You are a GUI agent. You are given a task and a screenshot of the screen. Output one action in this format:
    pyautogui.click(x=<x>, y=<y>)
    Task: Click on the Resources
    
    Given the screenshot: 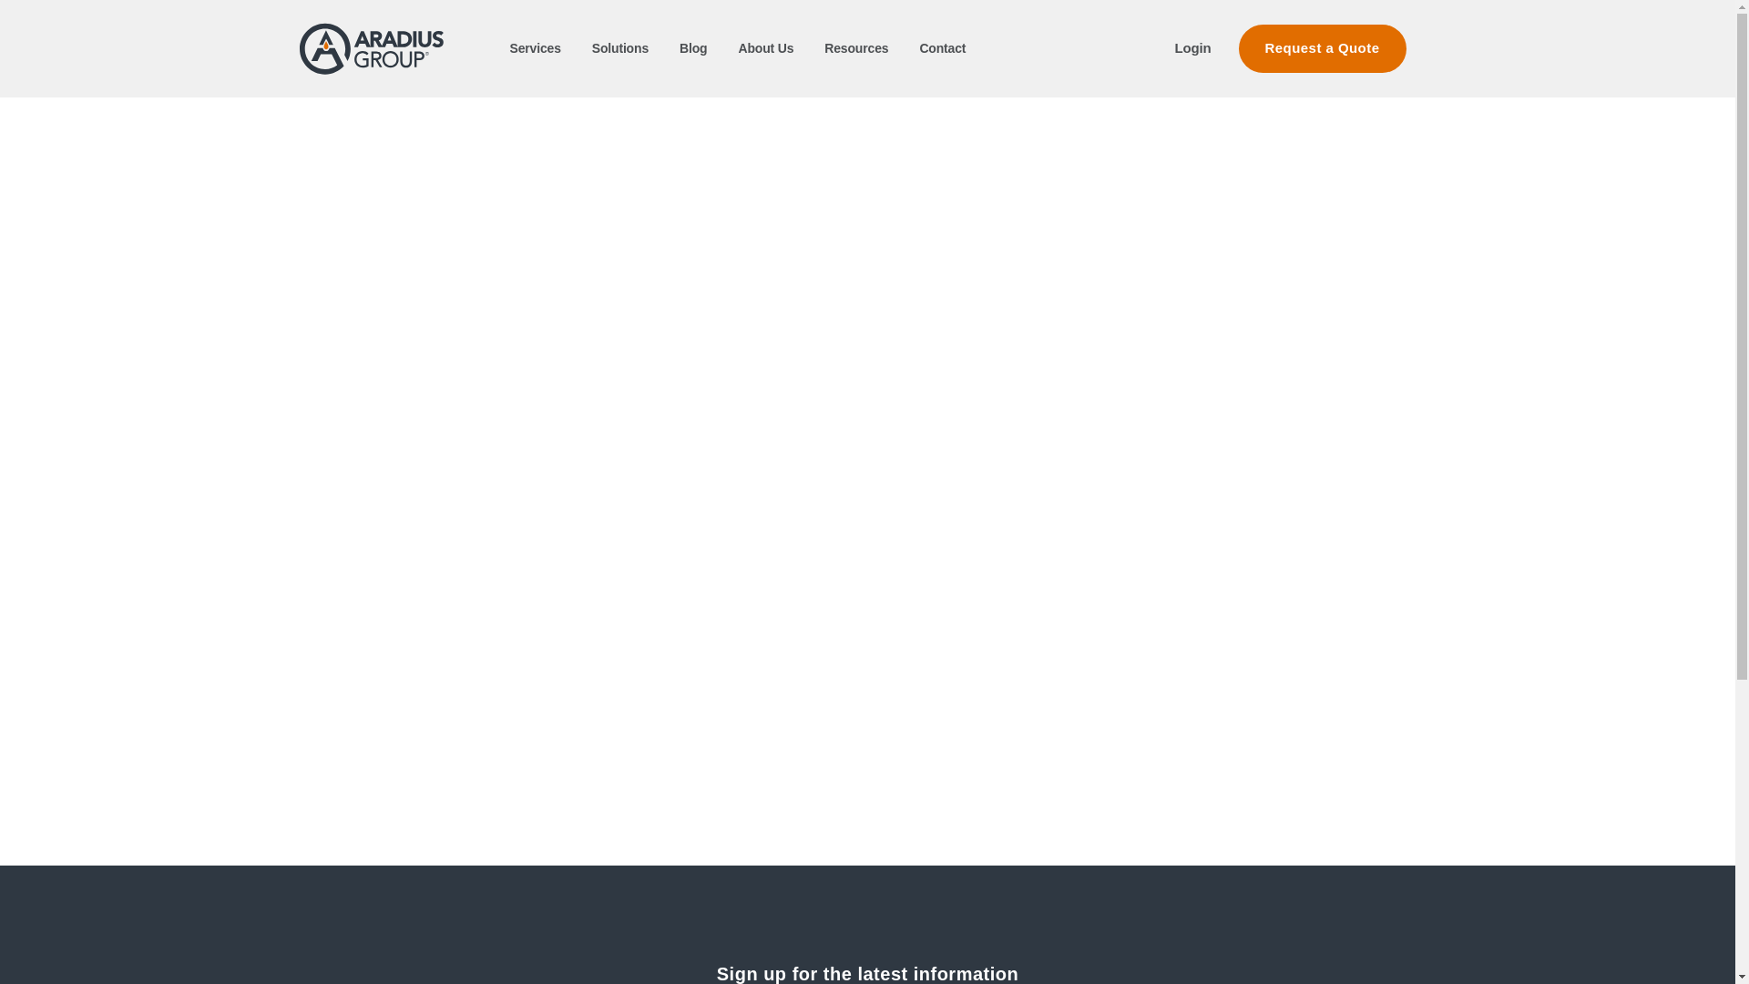 What is the action you would take?
    pyautogui.click(x=856, y=47)
    